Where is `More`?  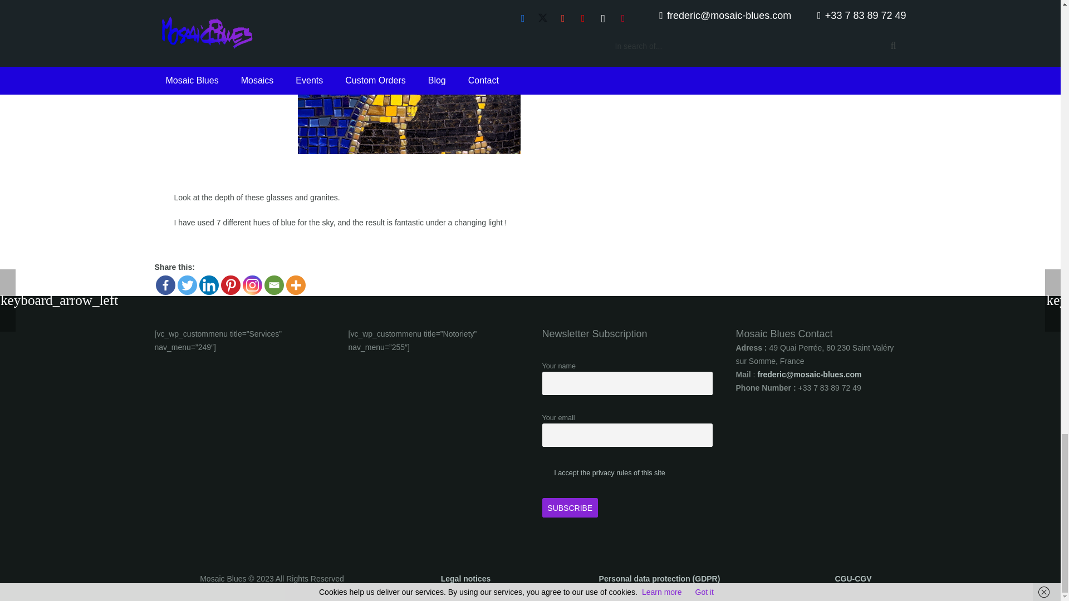 More is located at coordinates (296, 285).